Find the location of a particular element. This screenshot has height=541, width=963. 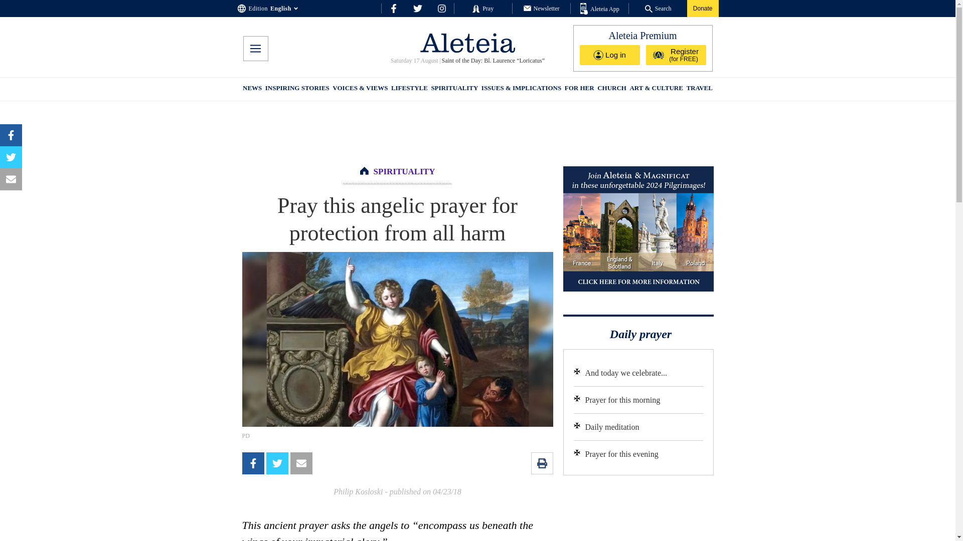

SPIRITUALITY is located at coordinates (404, 171).